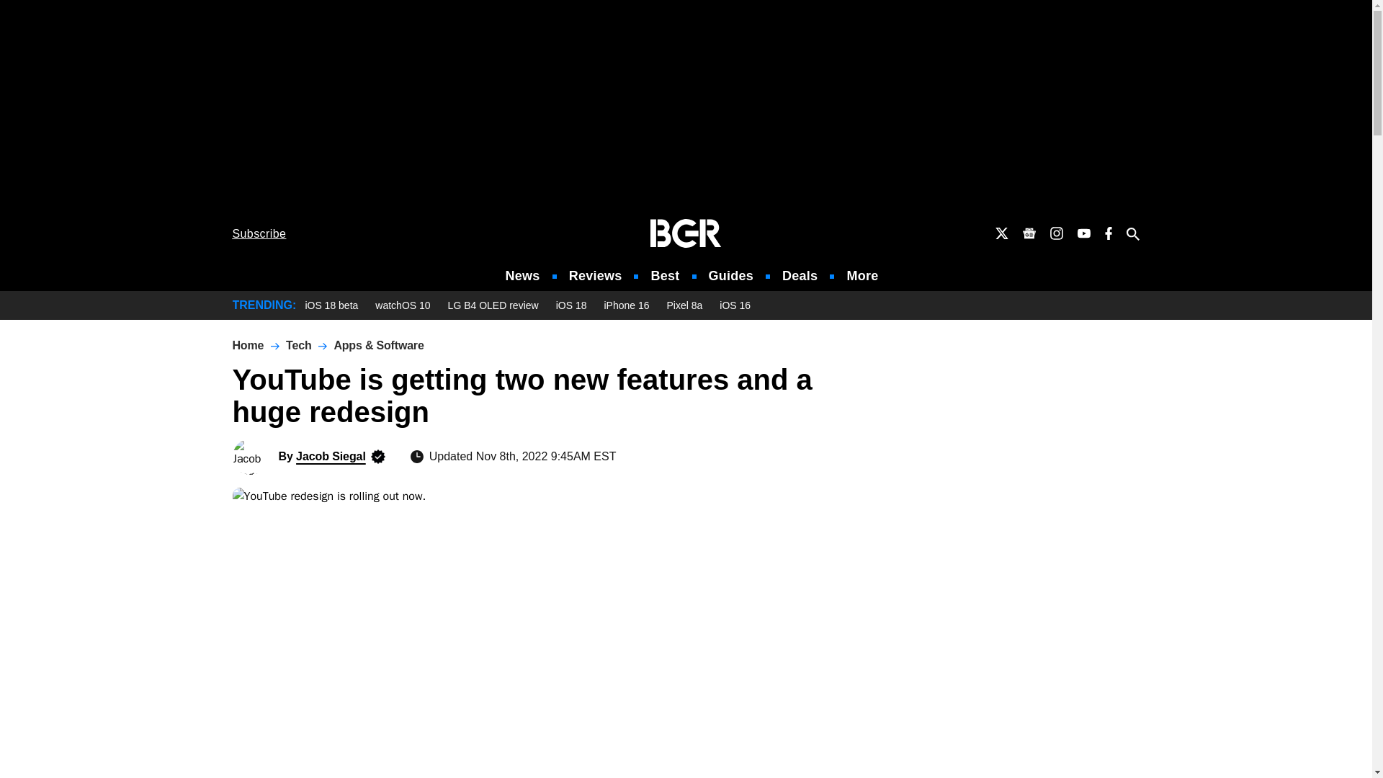 Image resolution: width=1383 pixels, height=778 pixels. What do you see at coordinates (664, 276) in the screenshot?
I see `Best` at bounding box center [664, 276].